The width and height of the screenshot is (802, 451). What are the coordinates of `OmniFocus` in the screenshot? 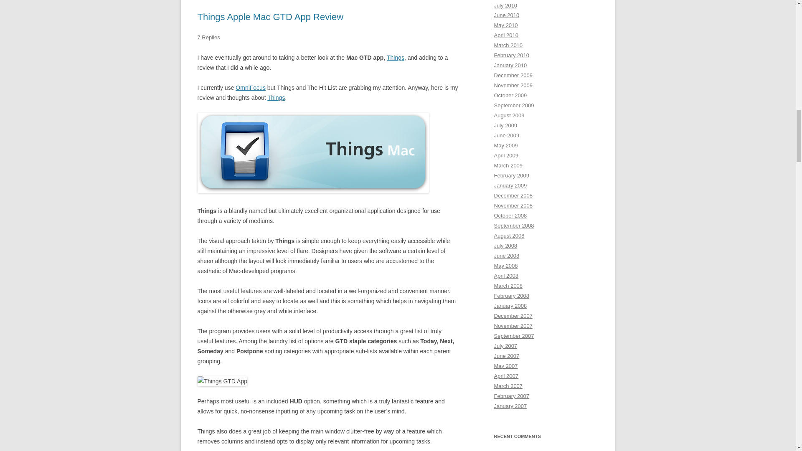 It's located at (251, 88).